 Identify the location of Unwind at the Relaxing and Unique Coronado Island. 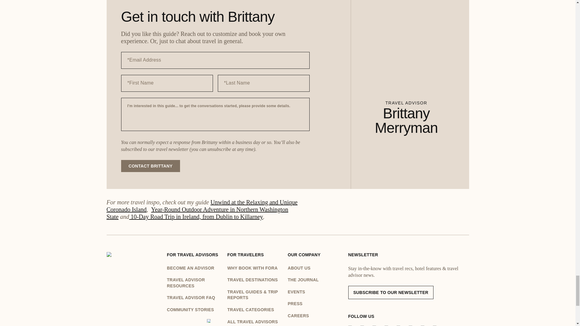
(201, 206).